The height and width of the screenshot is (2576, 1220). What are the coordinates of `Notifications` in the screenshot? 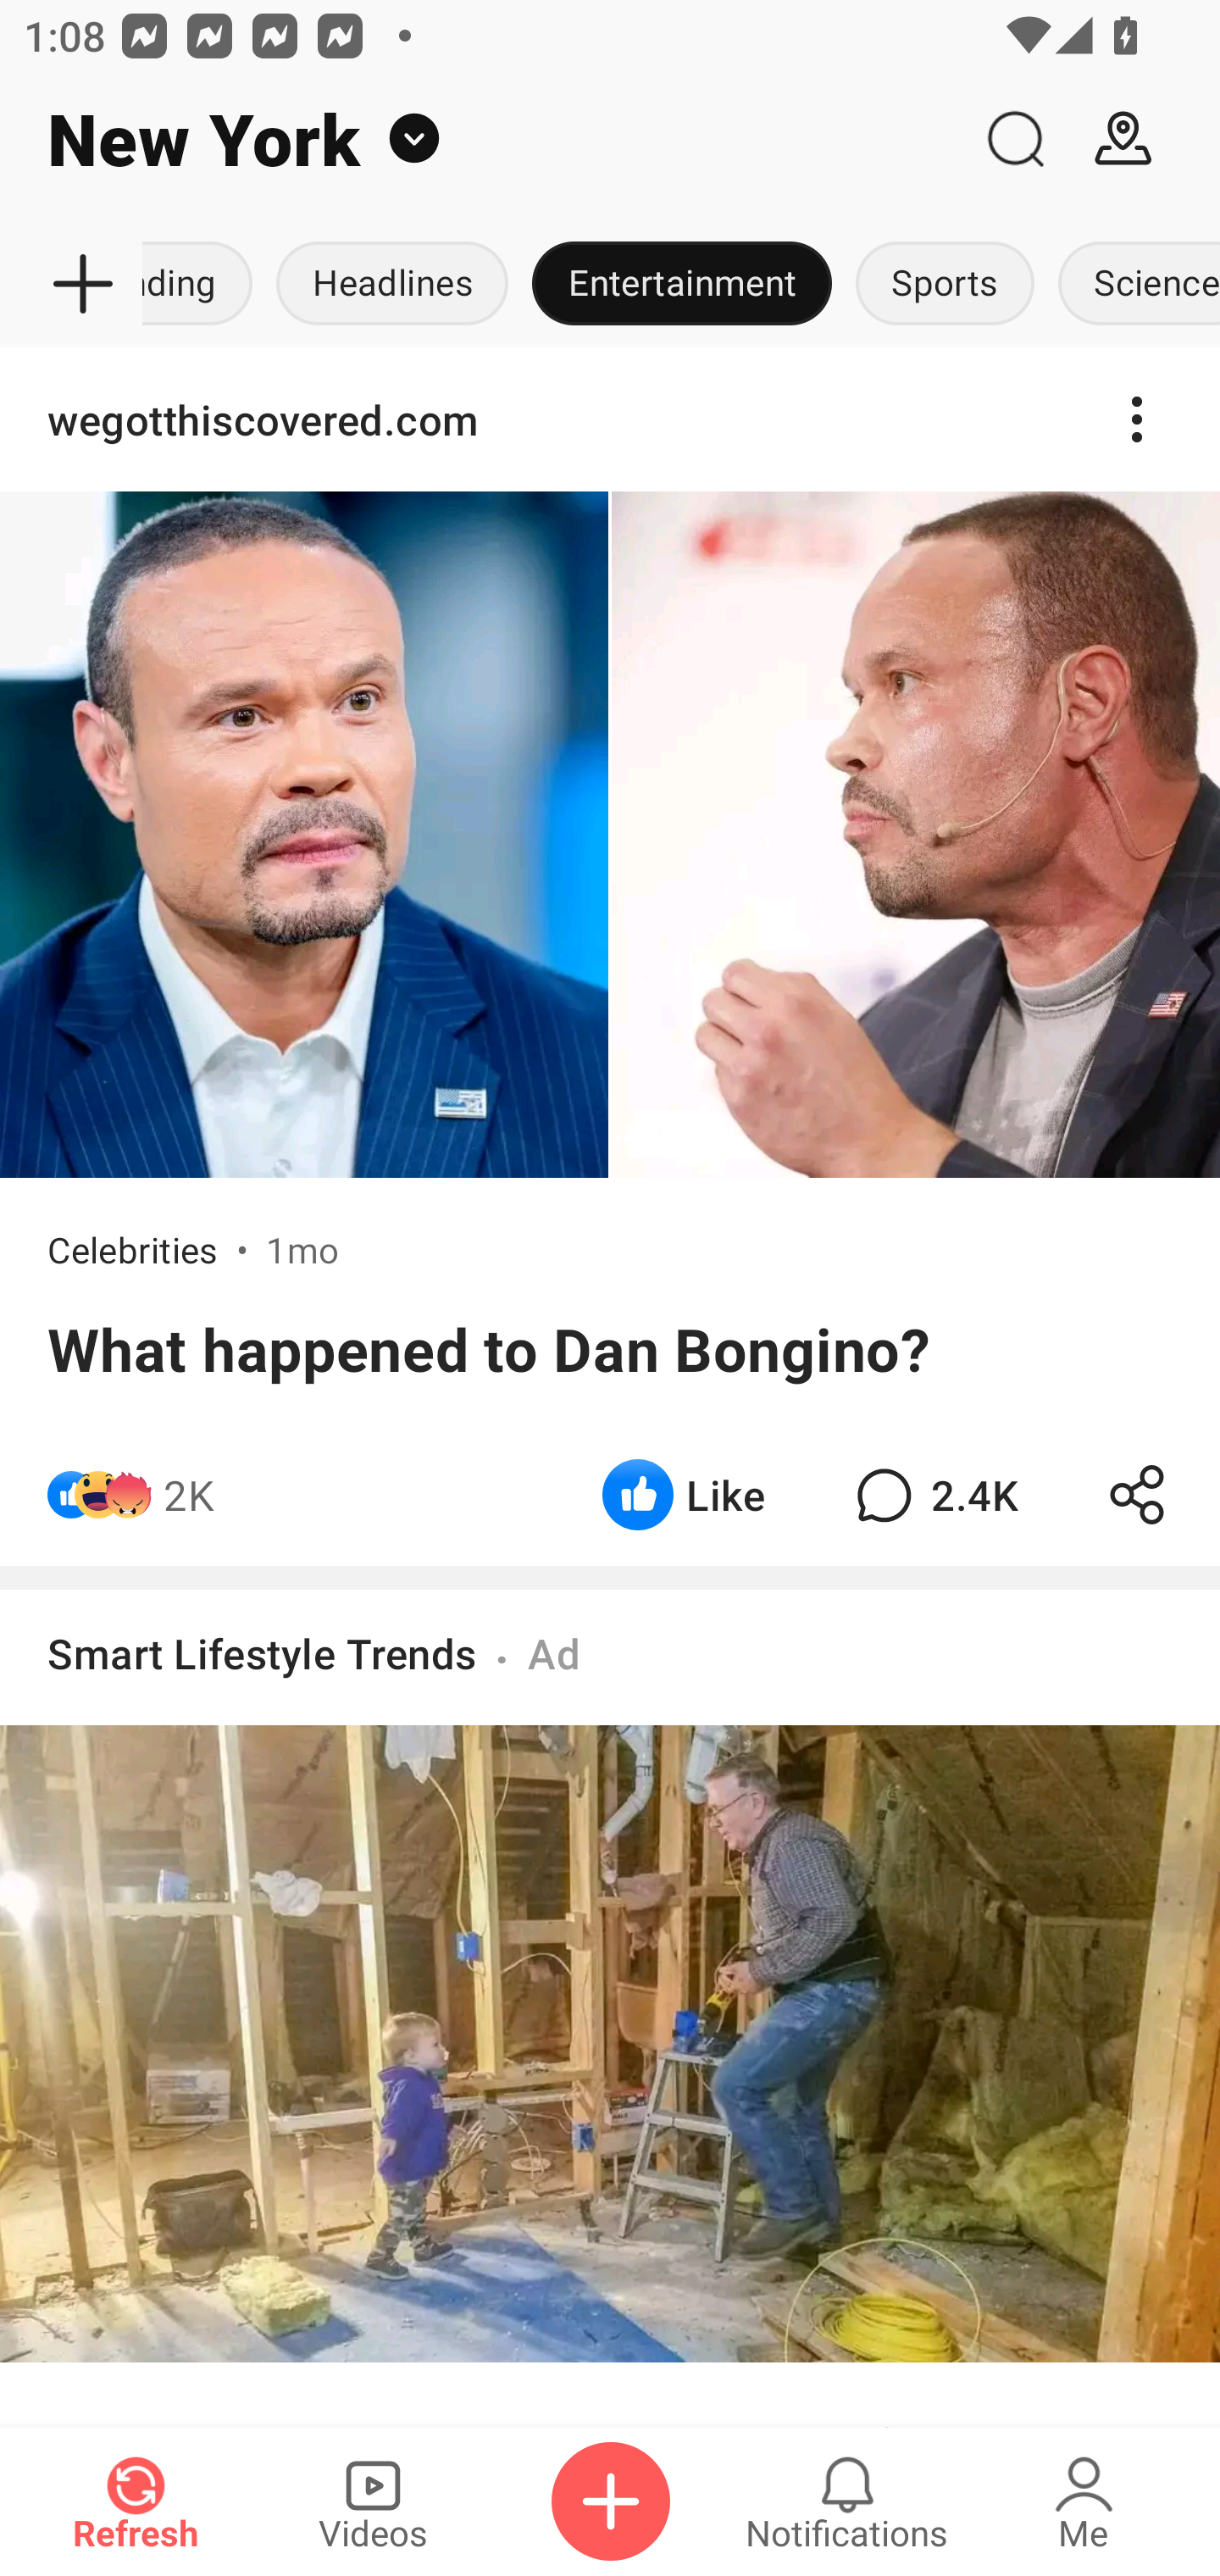 It's located at (847, 2501).